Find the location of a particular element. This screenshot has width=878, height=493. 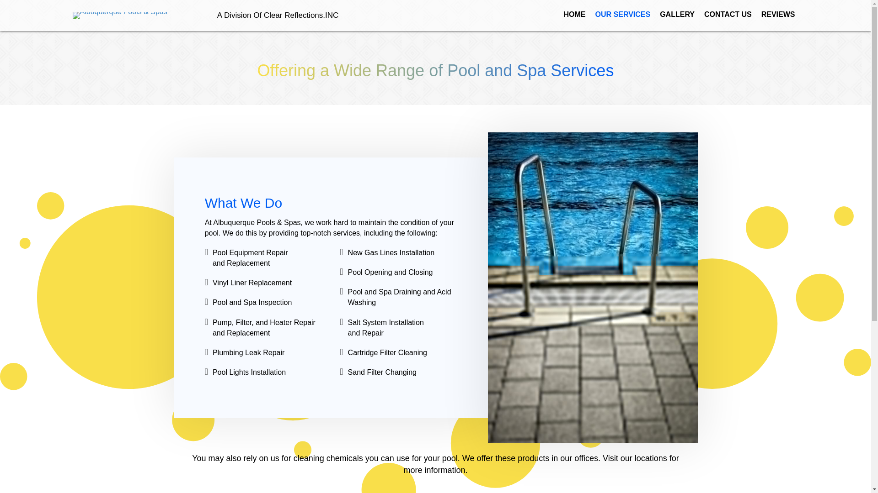

CONTACT US is located at coordinates (728, 15).